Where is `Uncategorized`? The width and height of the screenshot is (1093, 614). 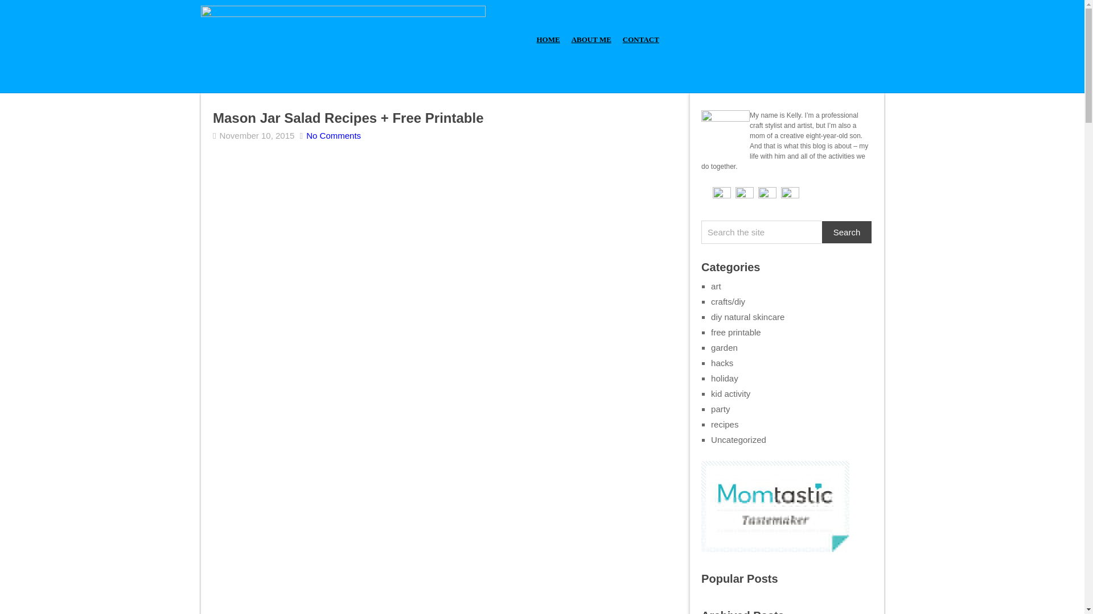
Uncategorized is located at coordinates (738, 439).